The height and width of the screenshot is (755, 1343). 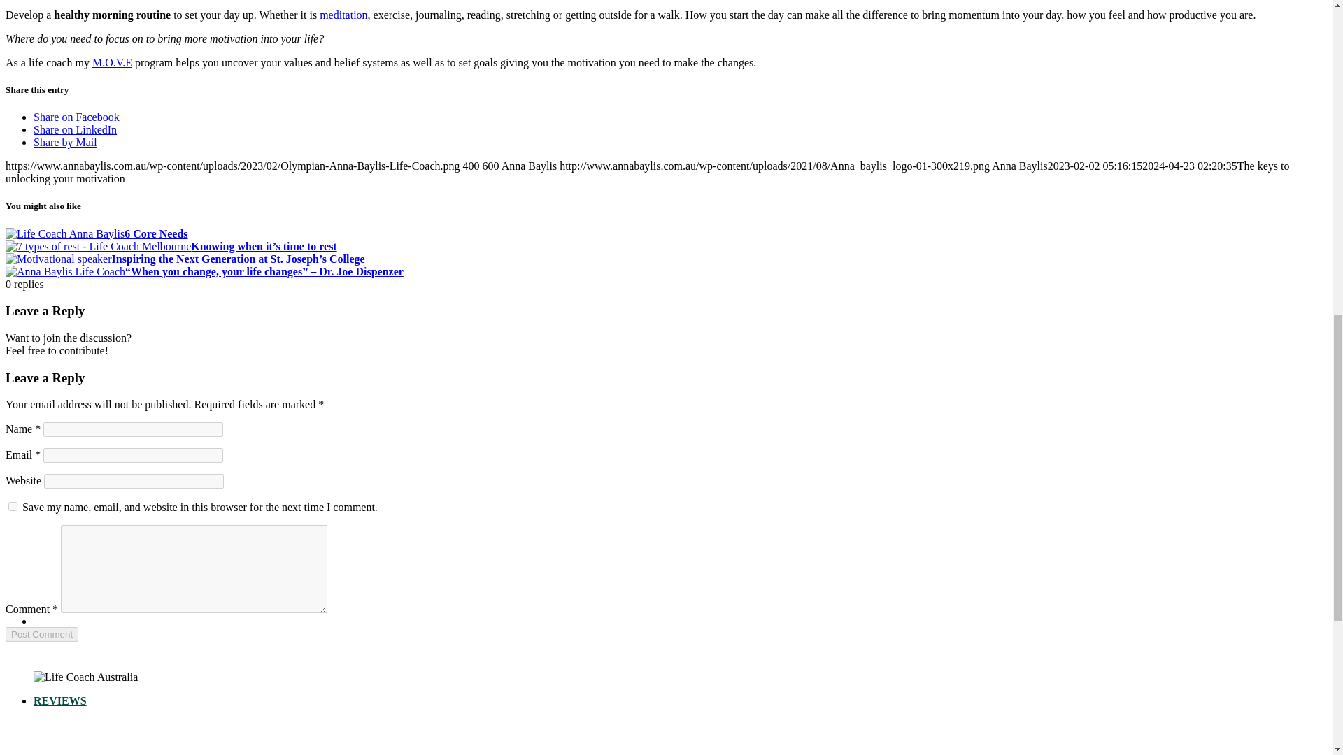 What do you see at coordinates (76, 117) in the screenshot?
I see `Share on Facebook` at bounding box center [76, 117].